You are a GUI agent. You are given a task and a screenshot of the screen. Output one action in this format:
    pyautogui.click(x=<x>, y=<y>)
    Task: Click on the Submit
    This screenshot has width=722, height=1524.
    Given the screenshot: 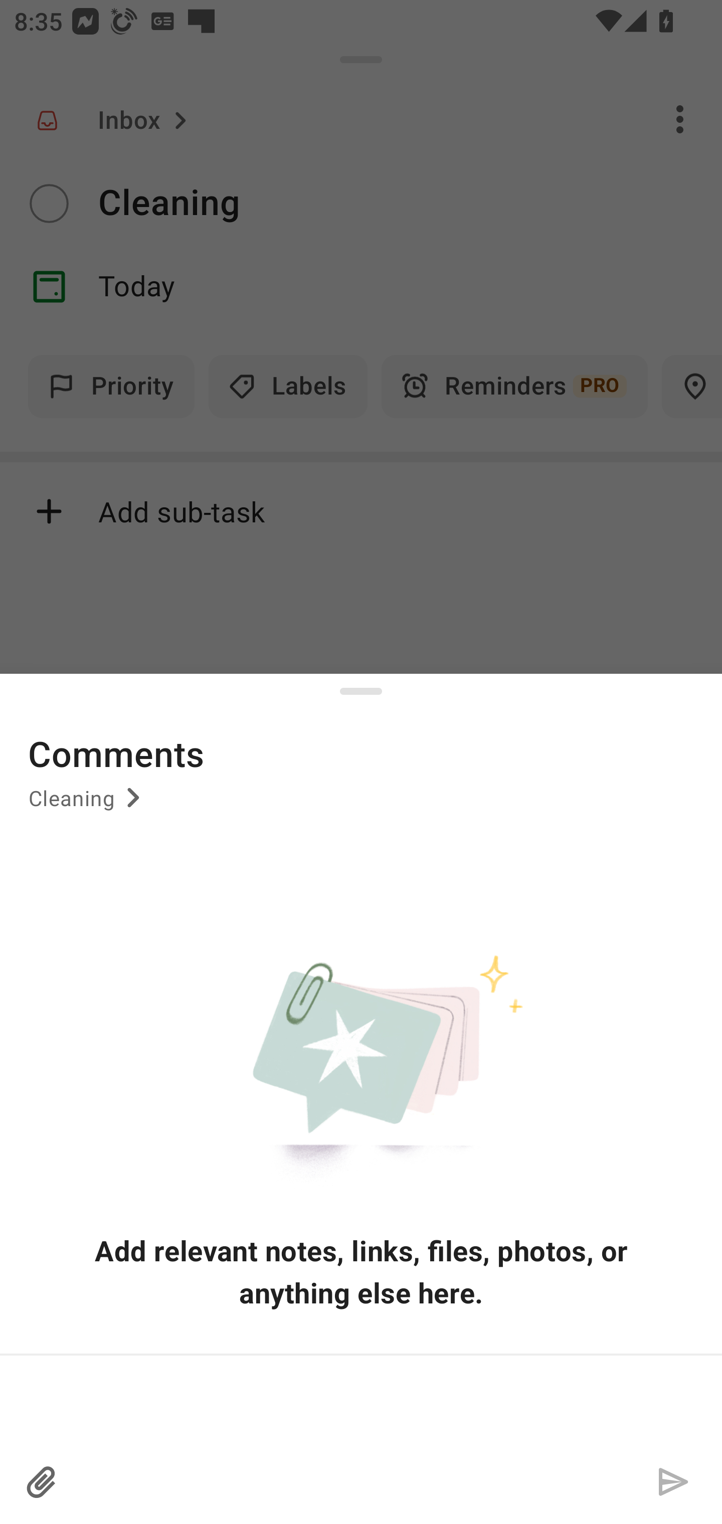 What is the action you would take?
    pyautogui.click(x=673, y=1482)
    